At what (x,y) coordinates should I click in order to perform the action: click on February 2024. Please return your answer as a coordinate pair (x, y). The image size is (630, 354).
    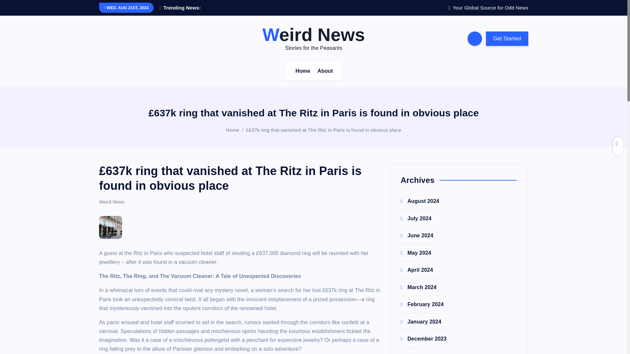
    Looking at the image, I should click on (422, 304).